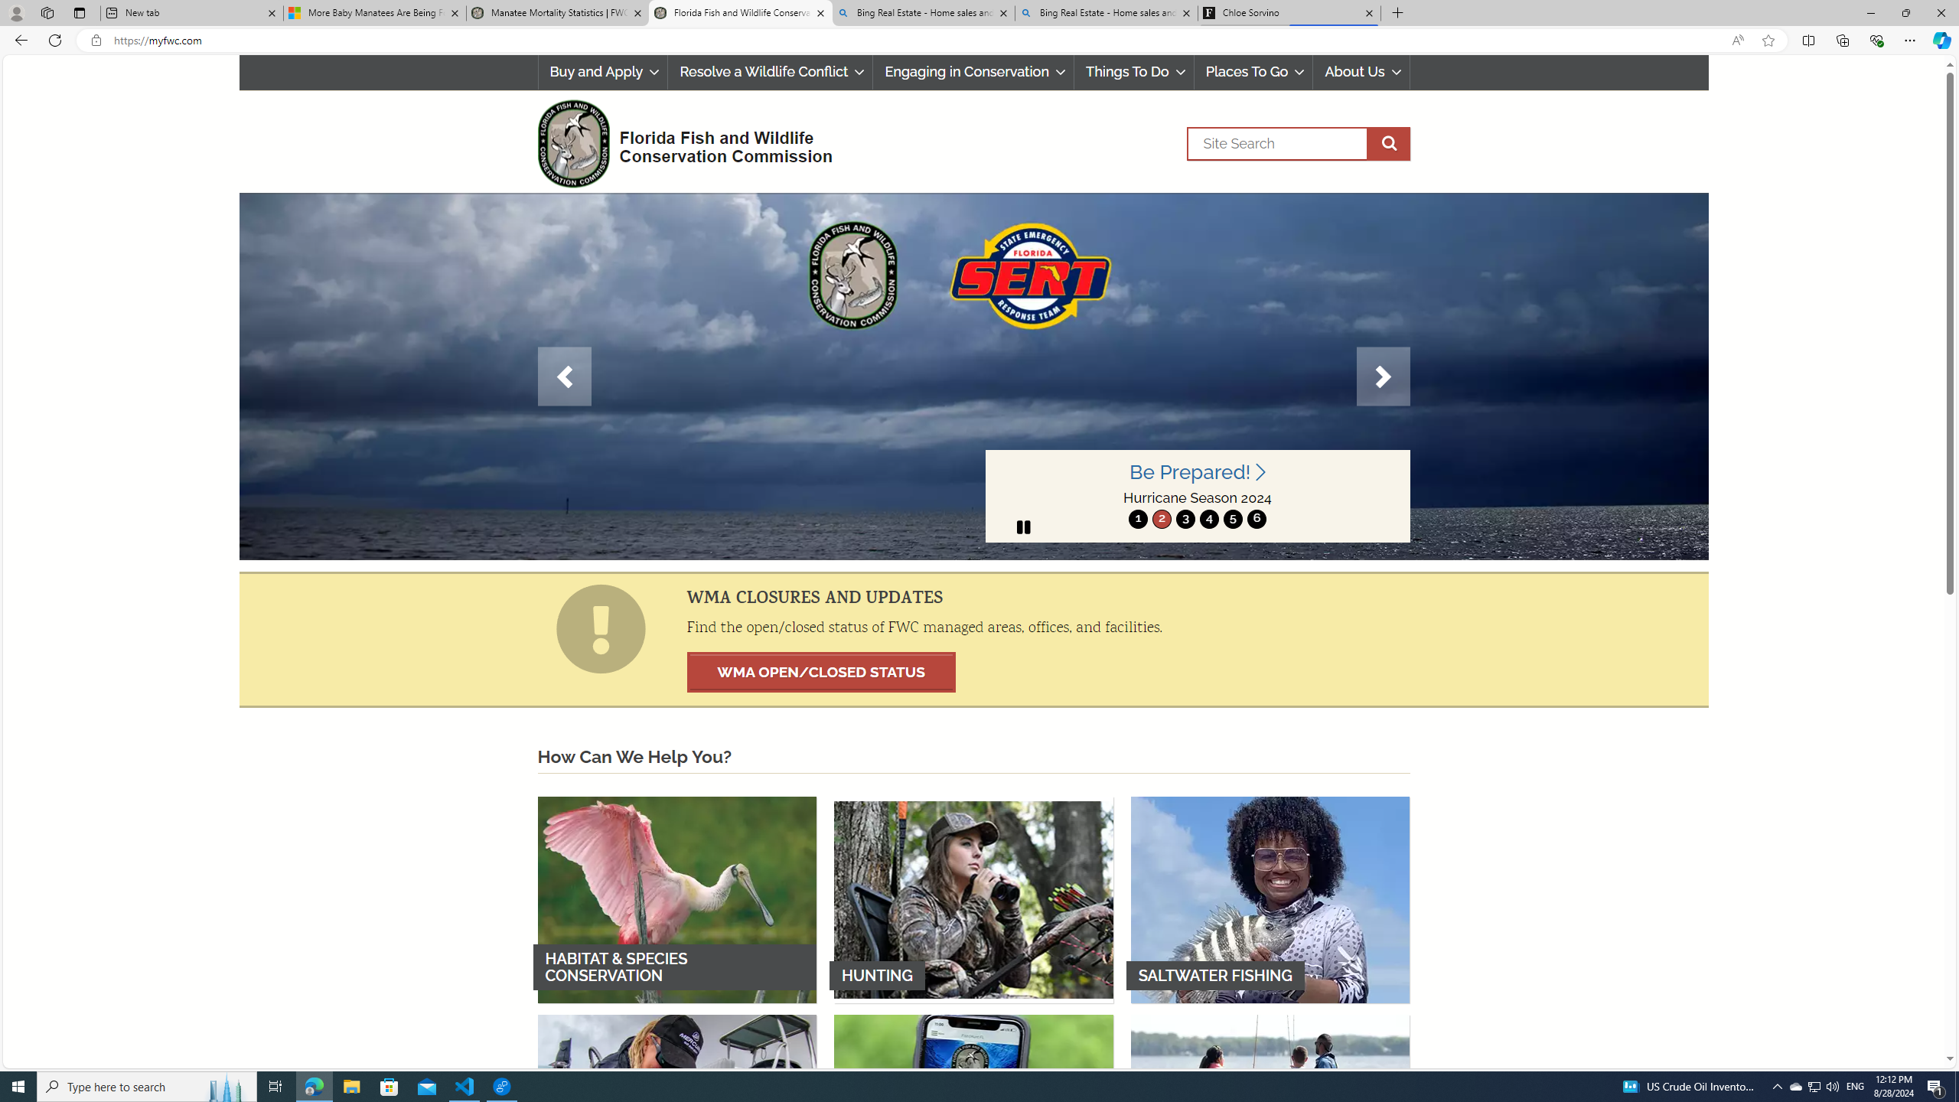 The height and width of the screenshot is (1102, 1959). Describe the element at coordinates (1383, 377) in the screenshot. I see `Next` at that location.